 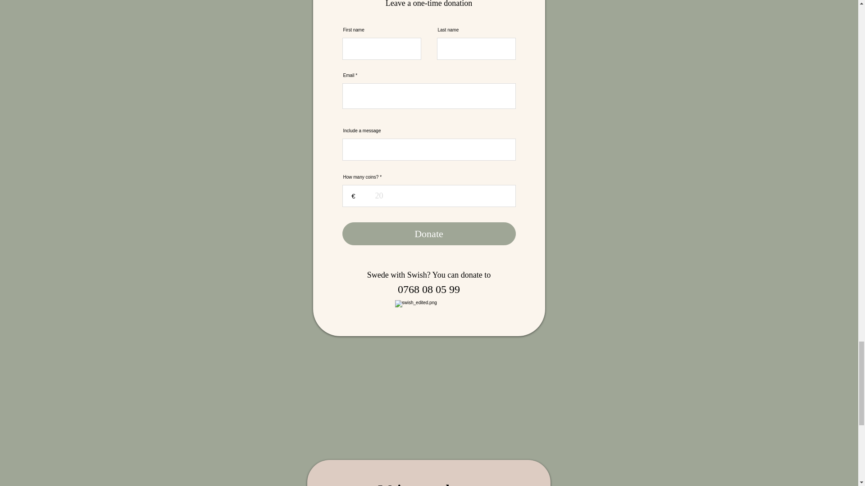 I want to click on Donate, so click(x=429, y=234).